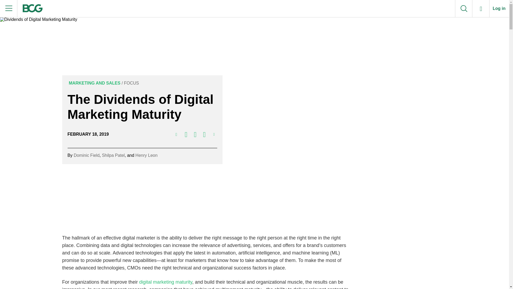  I want to click on digital marketing maturity, so click(166, 282).